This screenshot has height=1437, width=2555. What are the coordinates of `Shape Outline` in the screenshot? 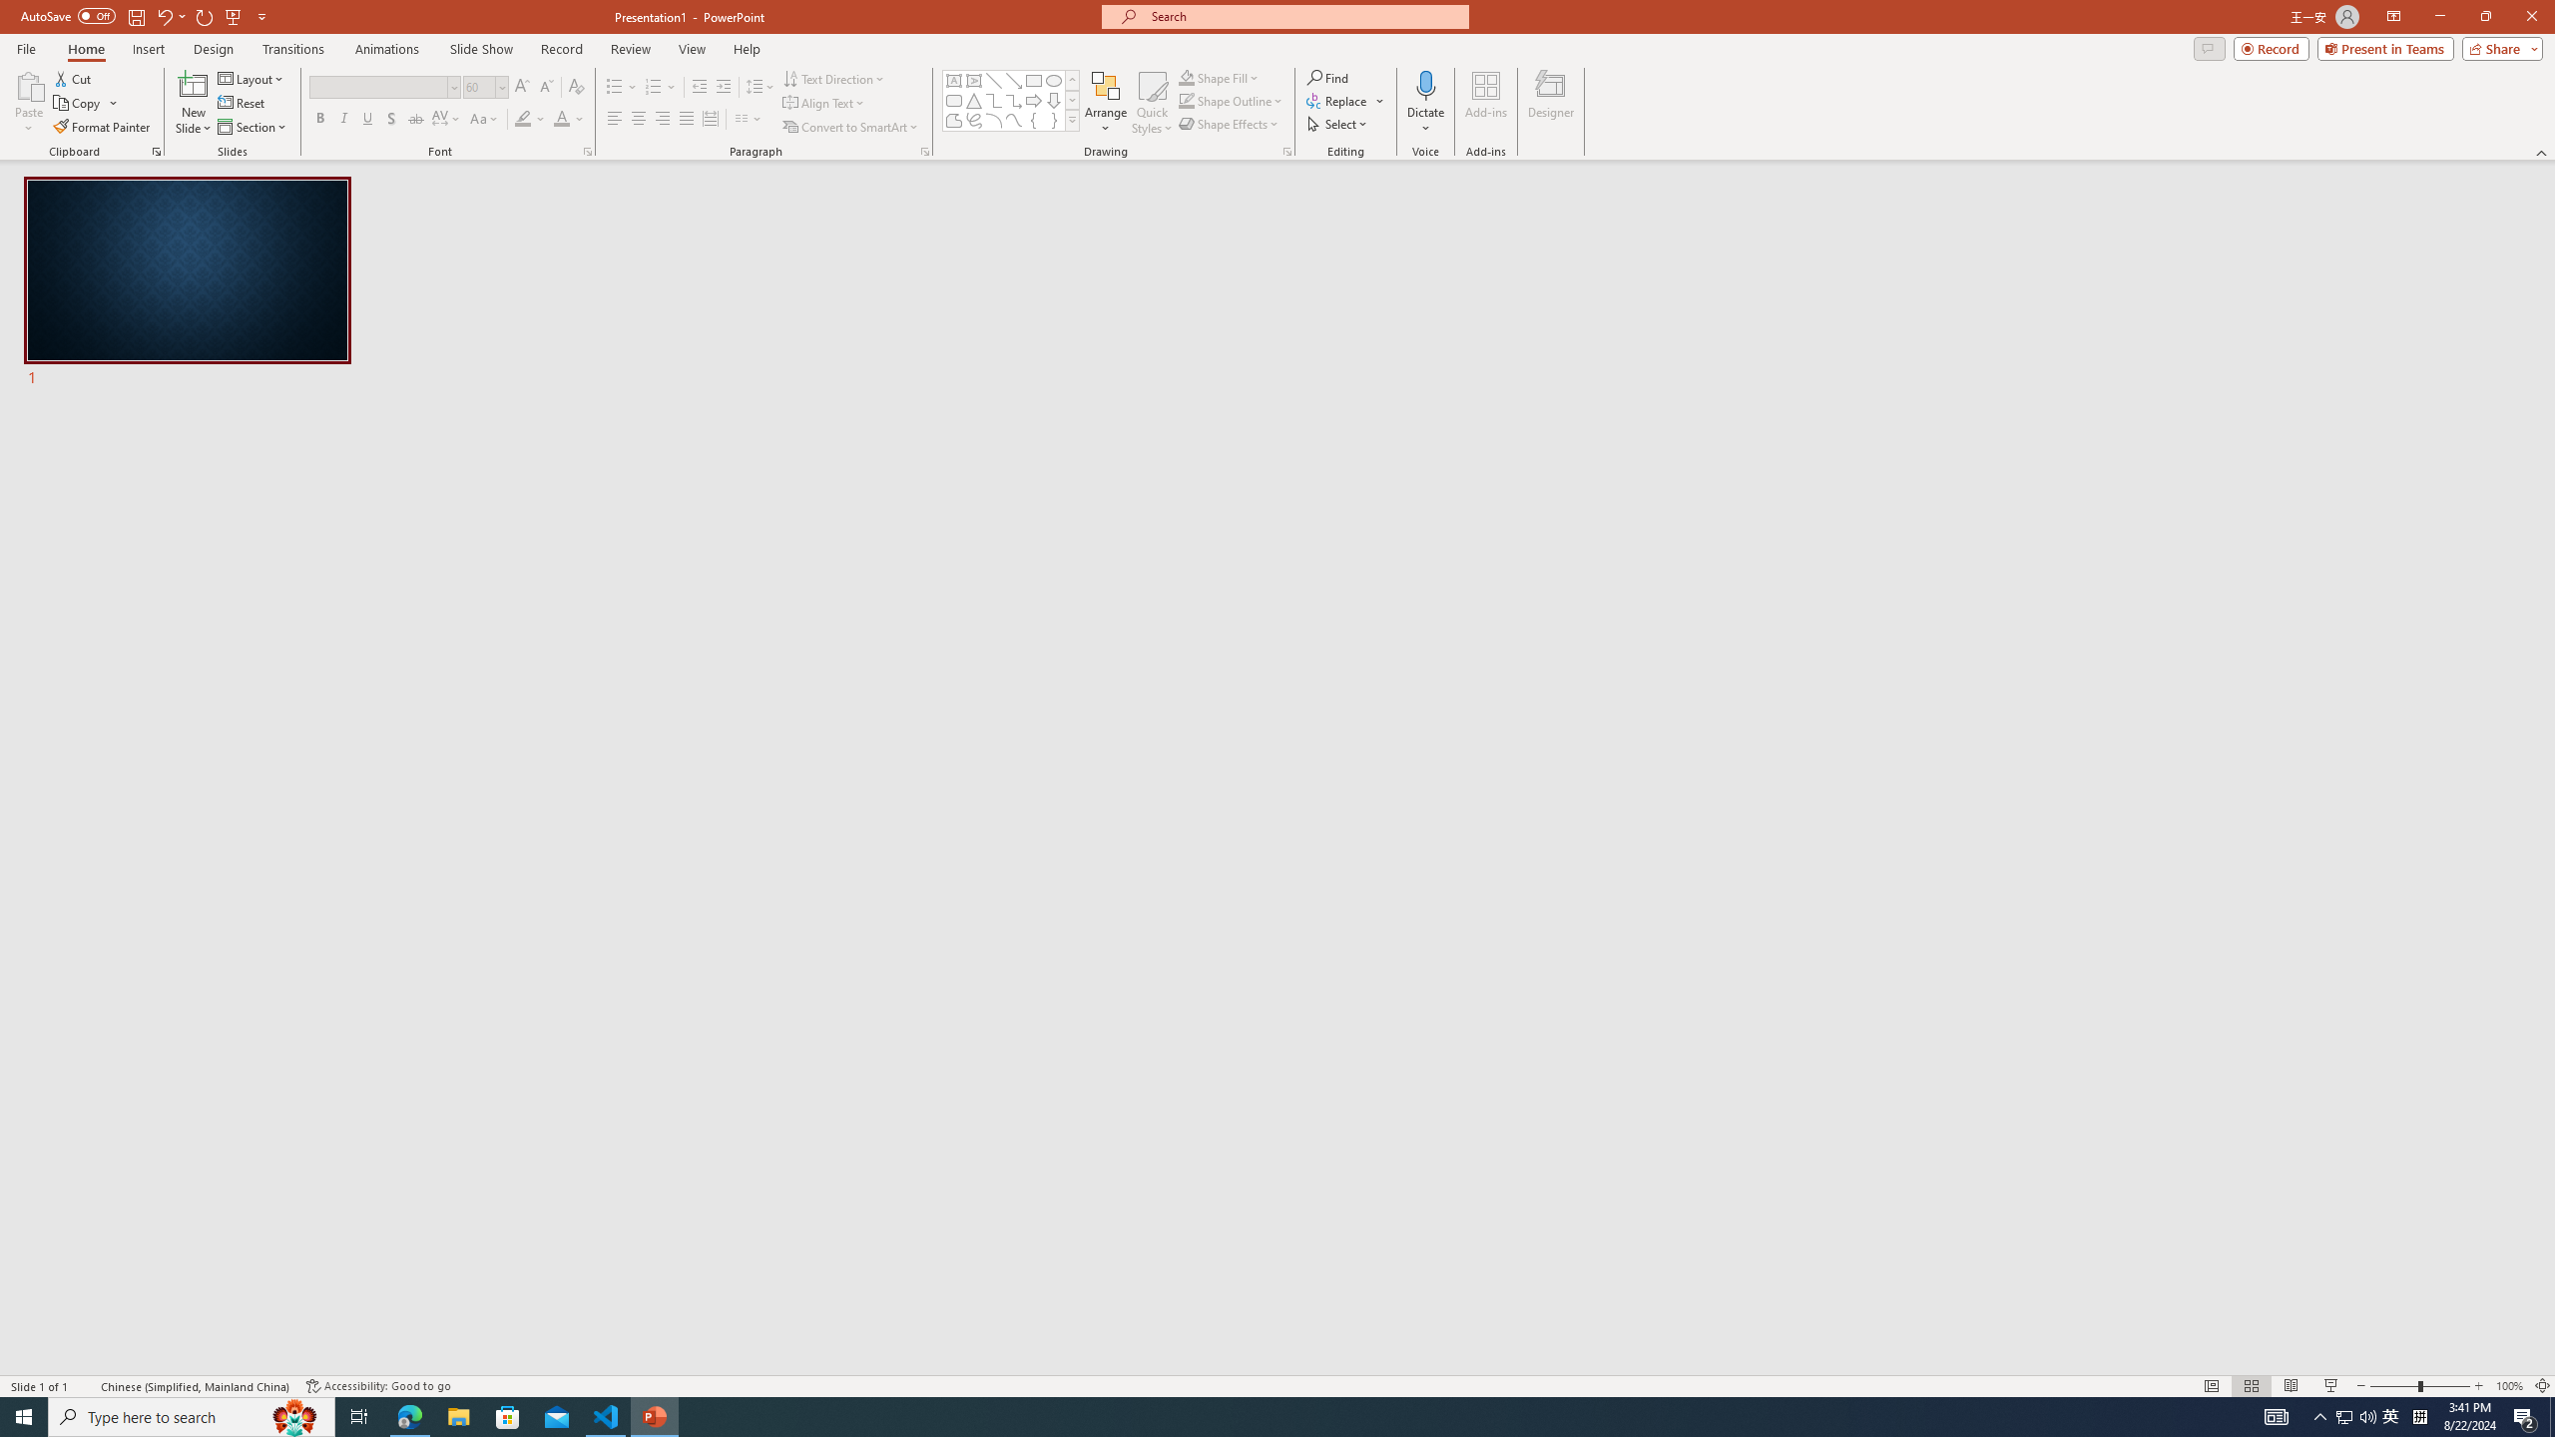 It's located at (1232, 100).